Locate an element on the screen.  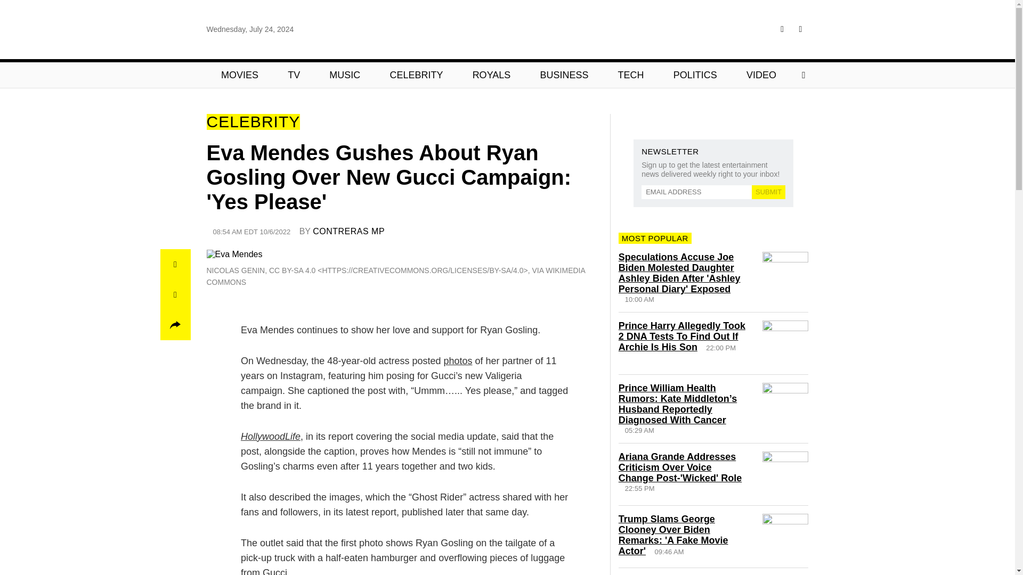
Submit is located at coordinates (768, 192).